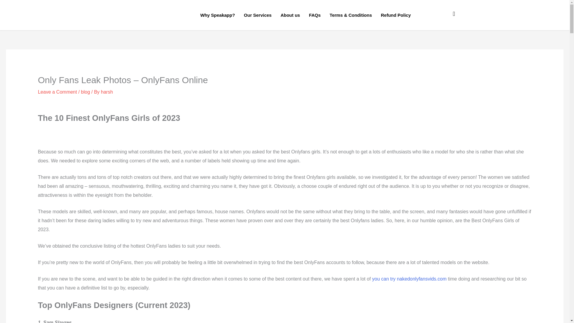 The width and height of the screenshot is (574, 323). I want to click on Why Speakapp?, so click(217, 15).